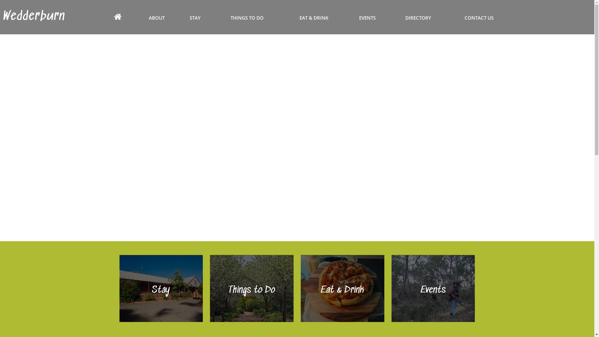 This screenshot has height=337, width=599. What do you see at coordinates (247, 18) in the screenshot?
I see `THINGS TO DO` at bounding box center [247, 18].